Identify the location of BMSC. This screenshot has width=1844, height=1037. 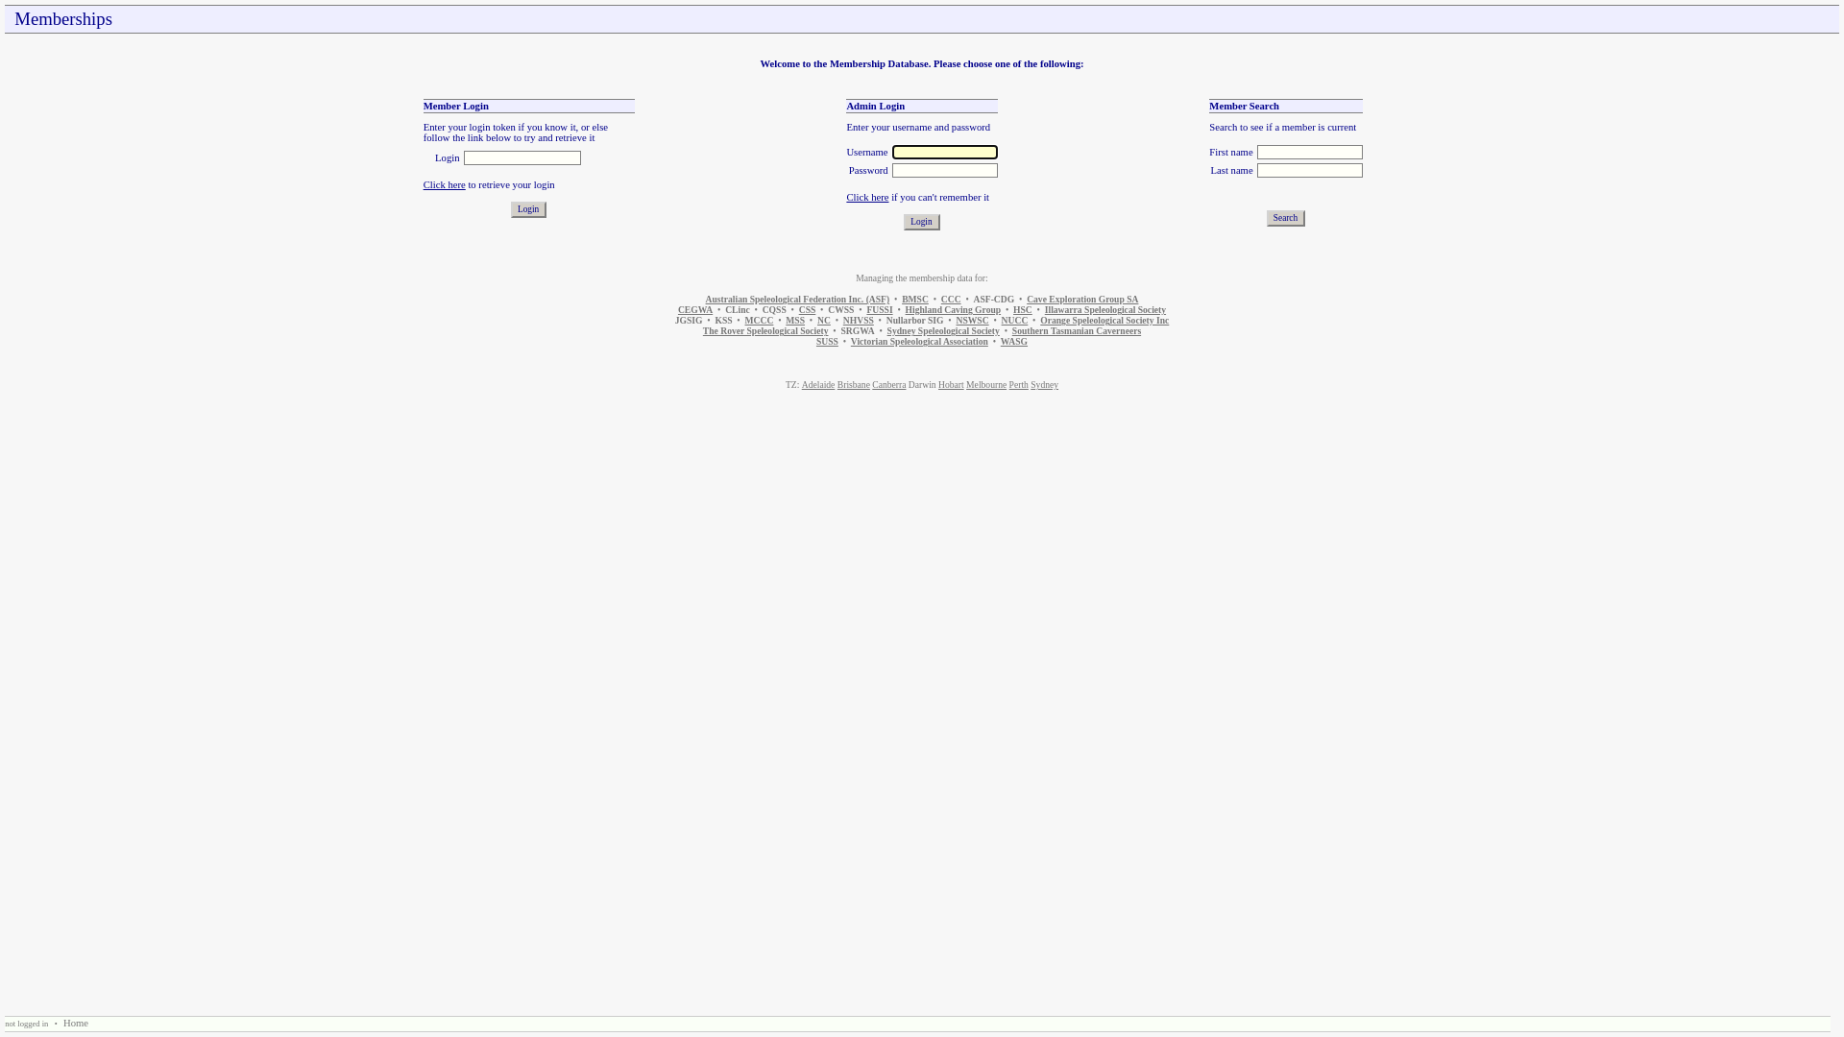
(915, 300).